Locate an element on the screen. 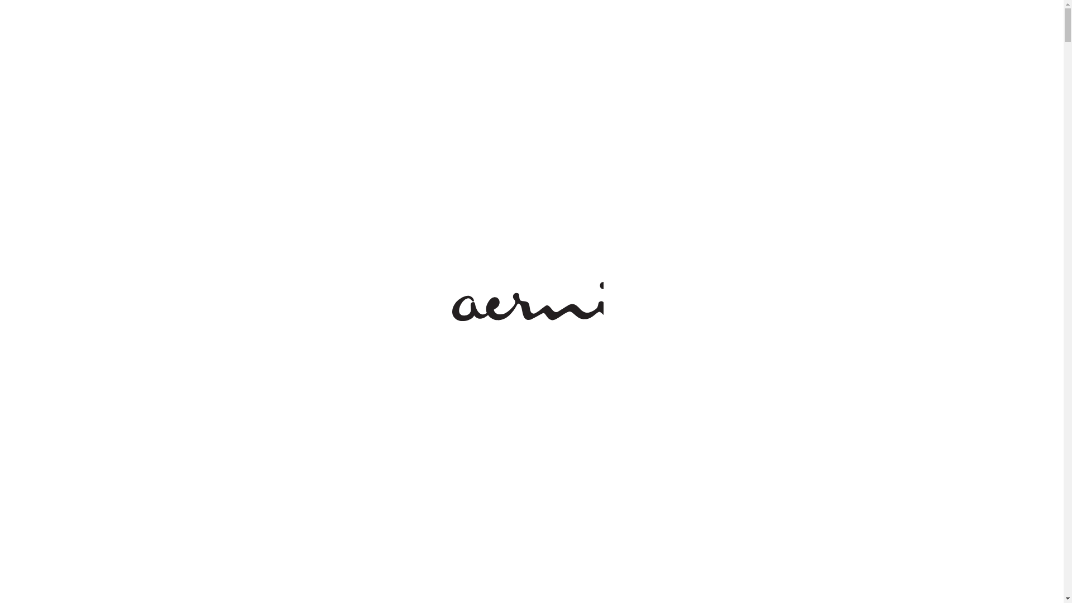  DE is located at coordinates (999, 29).